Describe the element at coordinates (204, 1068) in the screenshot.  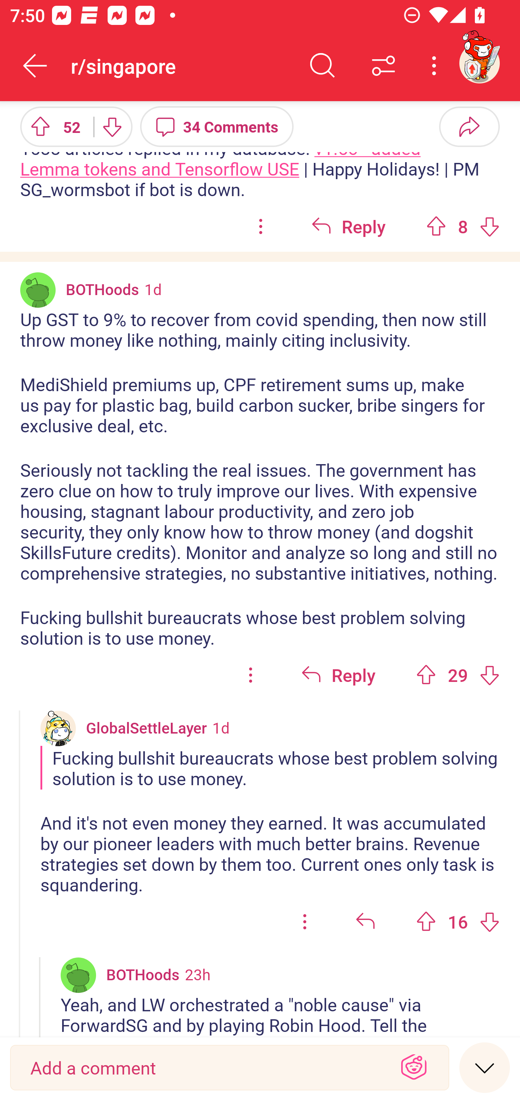
I see `Add a comment` at that location.